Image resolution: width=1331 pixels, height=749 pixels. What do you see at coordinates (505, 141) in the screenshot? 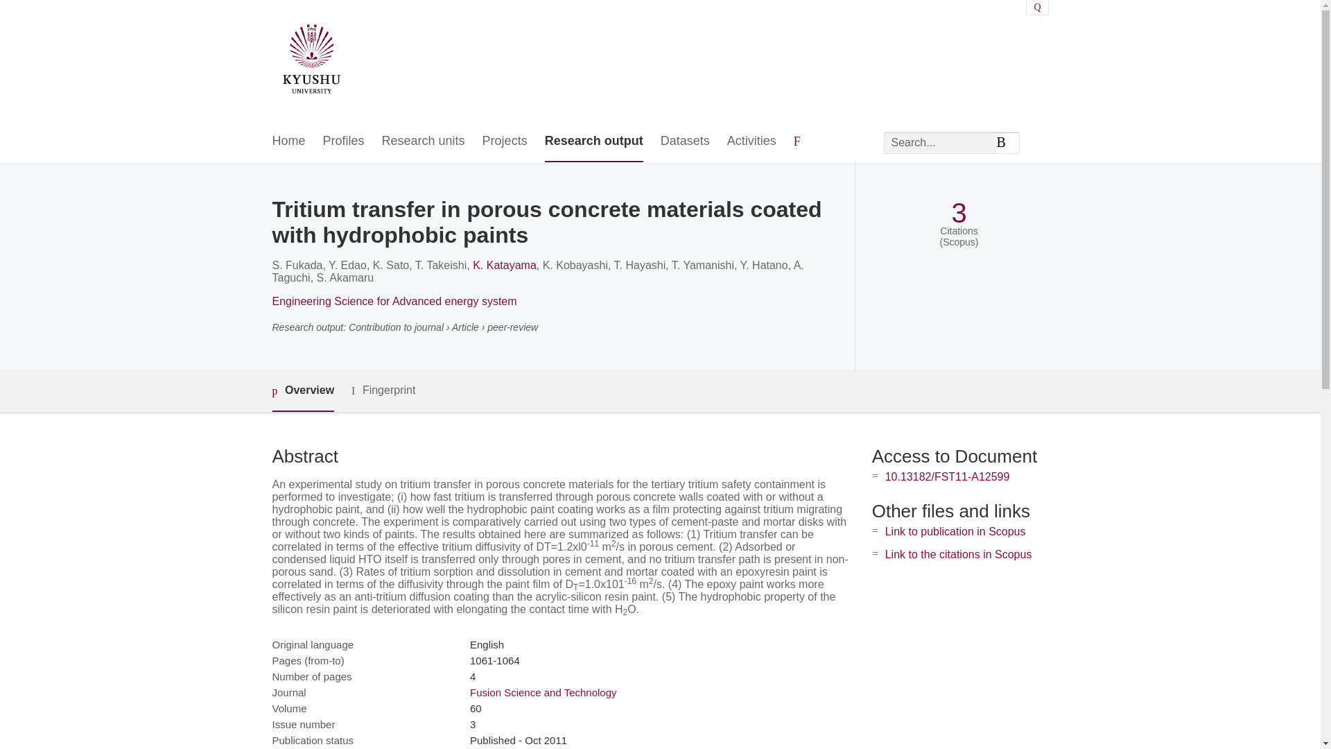
I see `Projects` at bounding box center [505, 141].